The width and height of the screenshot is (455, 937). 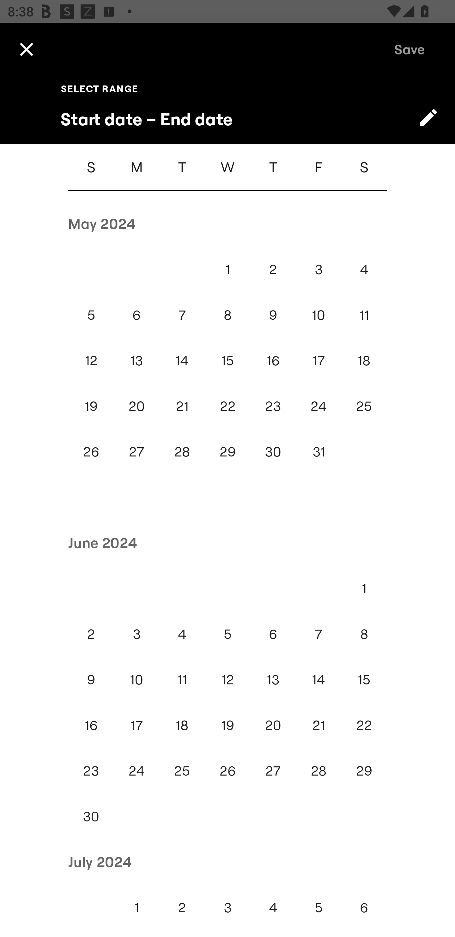 What do you see at coordinates (364, 770) in the screenshot?
I see `29 Sat, Jun 29` at bounding box center [364, 770].